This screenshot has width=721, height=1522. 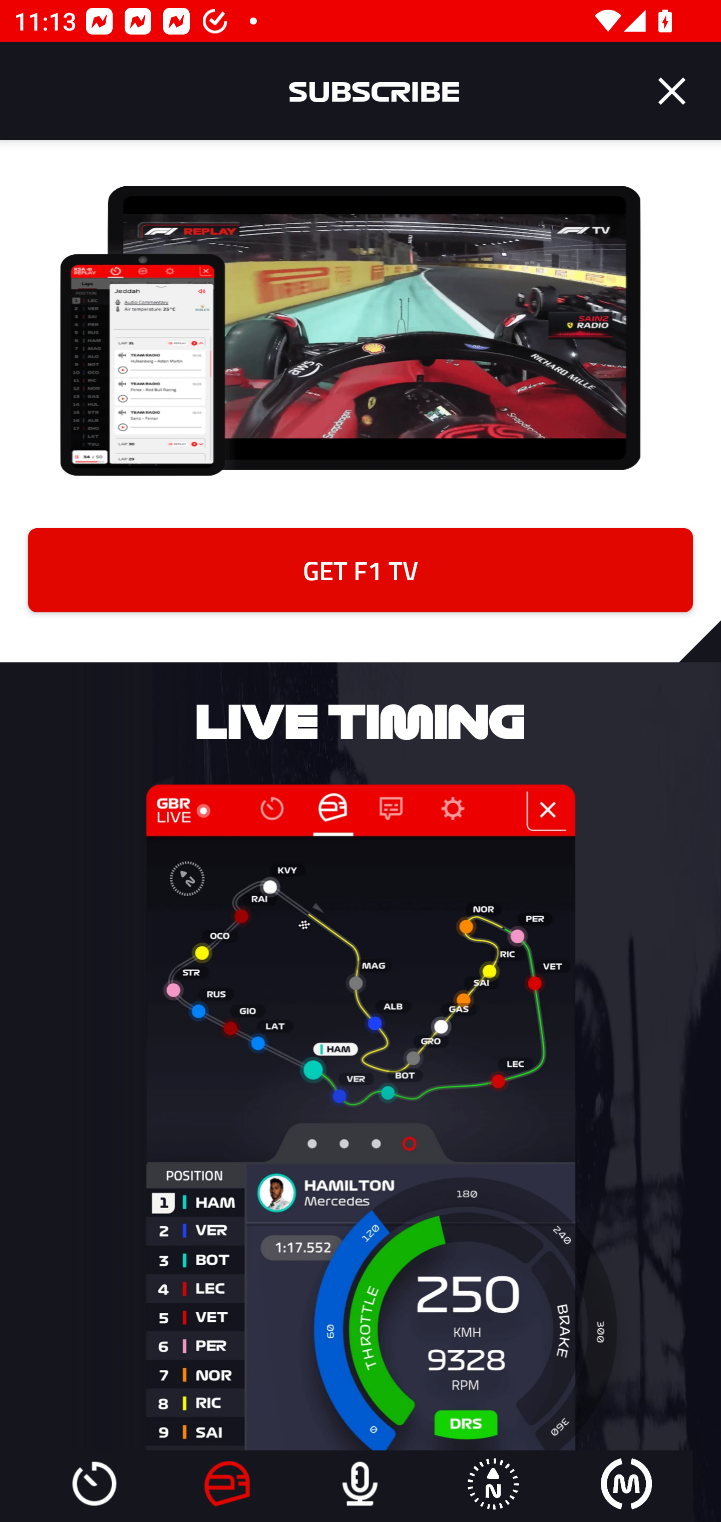 I want to click on Close, so click(x=672, y=91).